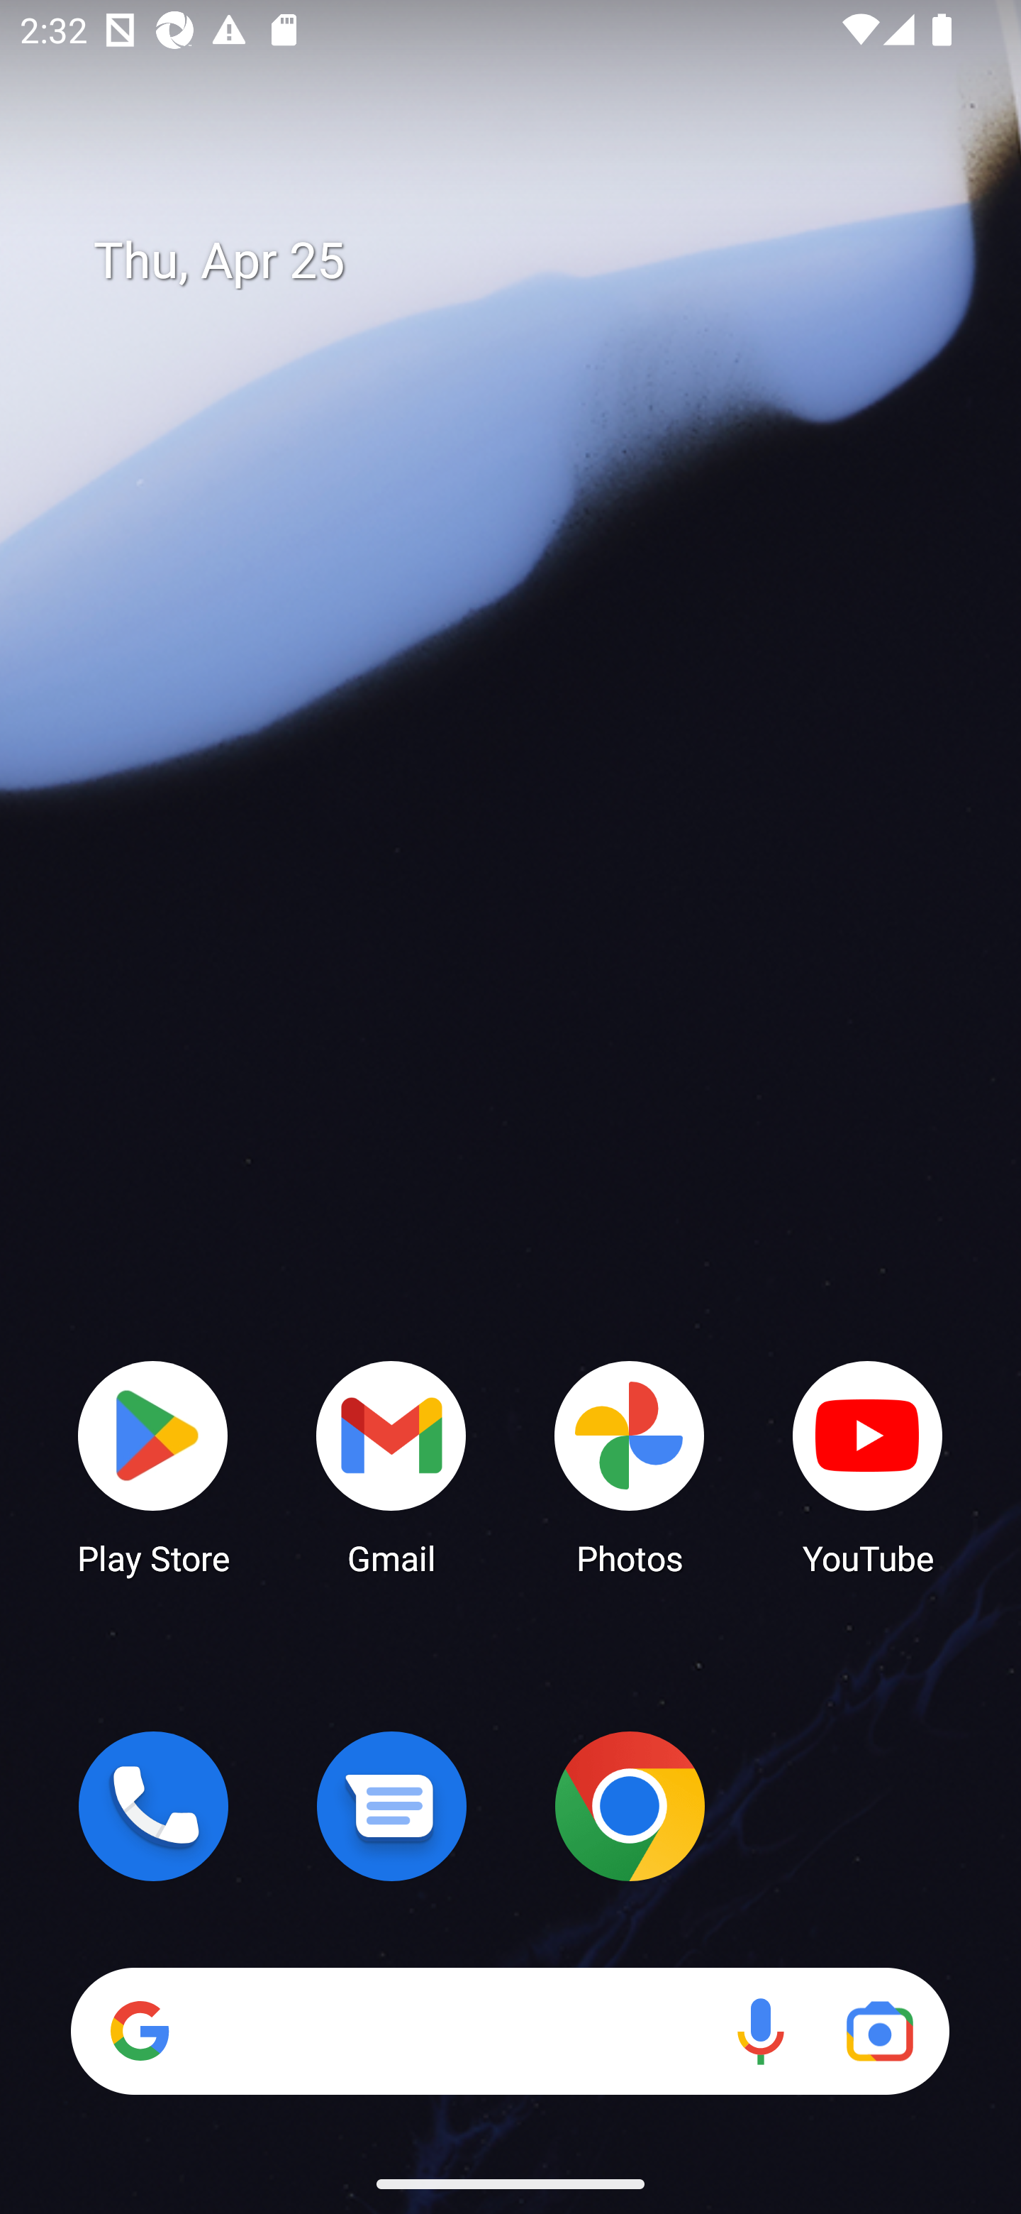  What do you see at coordinates (630, 1466) in the screenshot?
I see `Photos` at bounding box center [630, 1466].